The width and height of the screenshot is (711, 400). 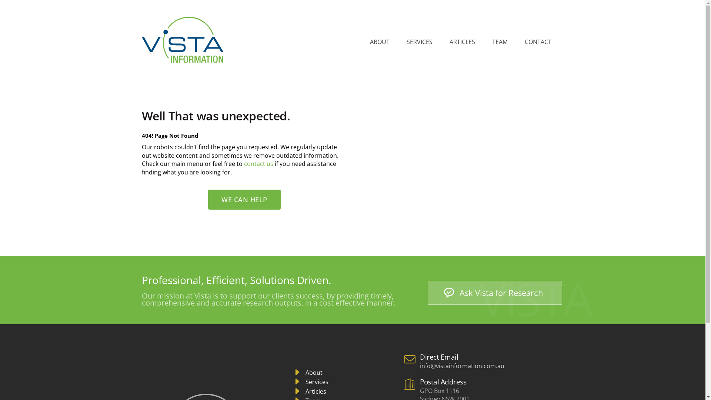 What do you see at coordinates (307, 373) in the screenshot?
I see `About` at bounding box center [307, 373].